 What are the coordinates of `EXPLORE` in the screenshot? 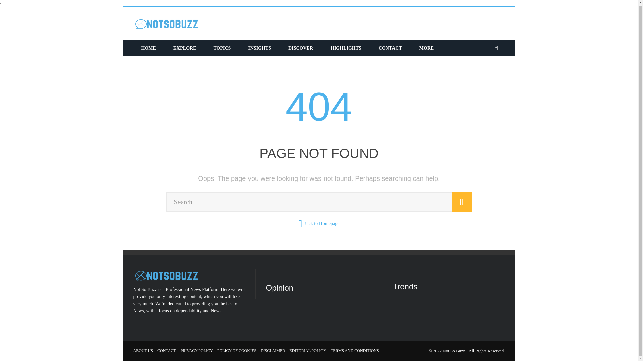 It's located at (185, 48).